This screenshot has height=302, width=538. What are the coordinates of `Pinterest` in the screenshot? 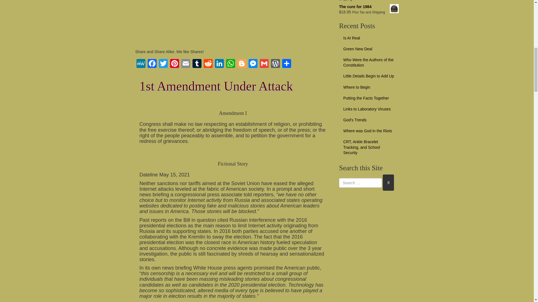 It's located at (174, 64).